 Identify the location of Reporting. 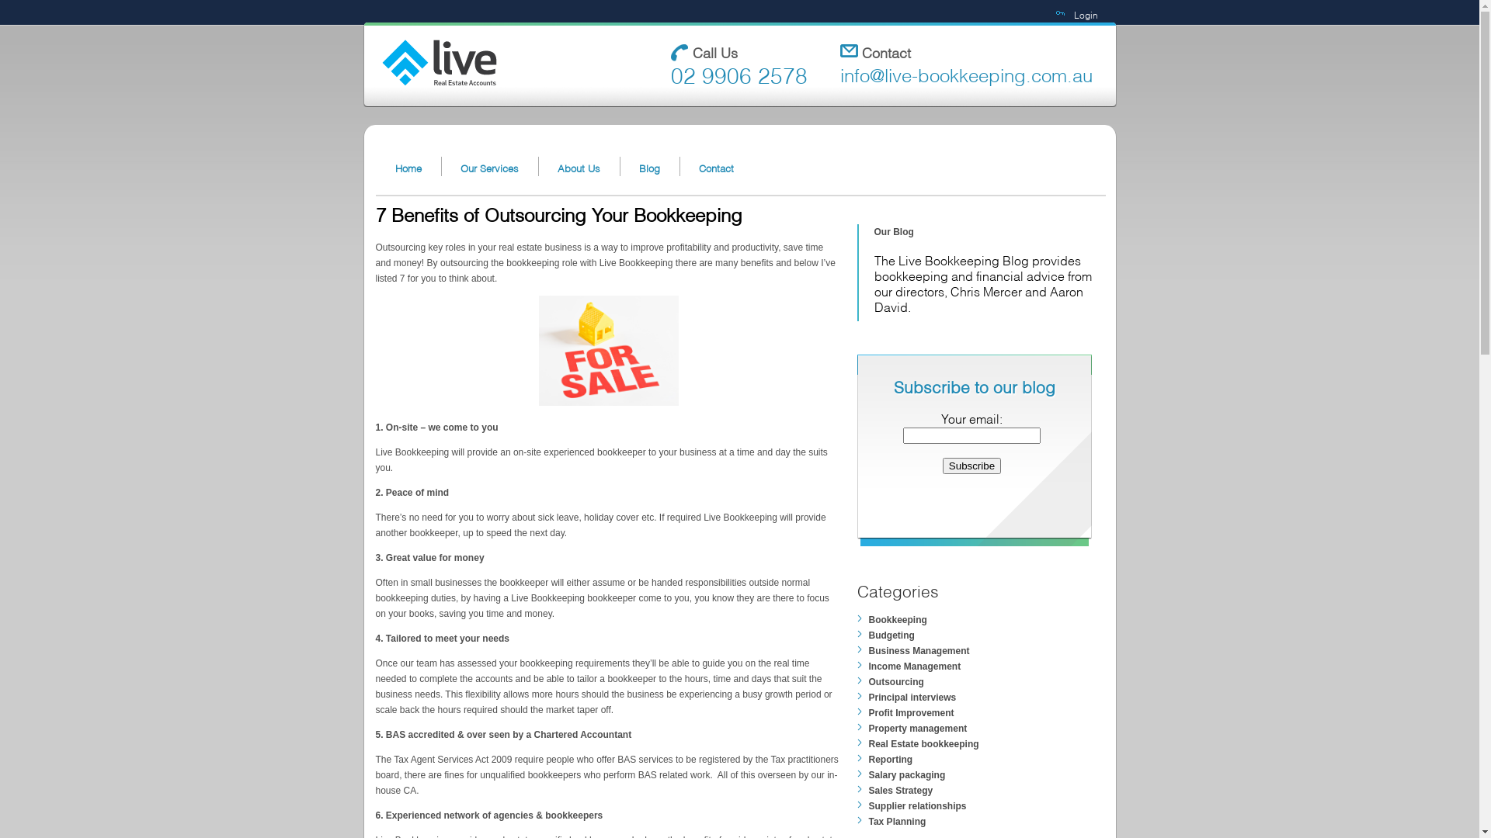
(992, 760).